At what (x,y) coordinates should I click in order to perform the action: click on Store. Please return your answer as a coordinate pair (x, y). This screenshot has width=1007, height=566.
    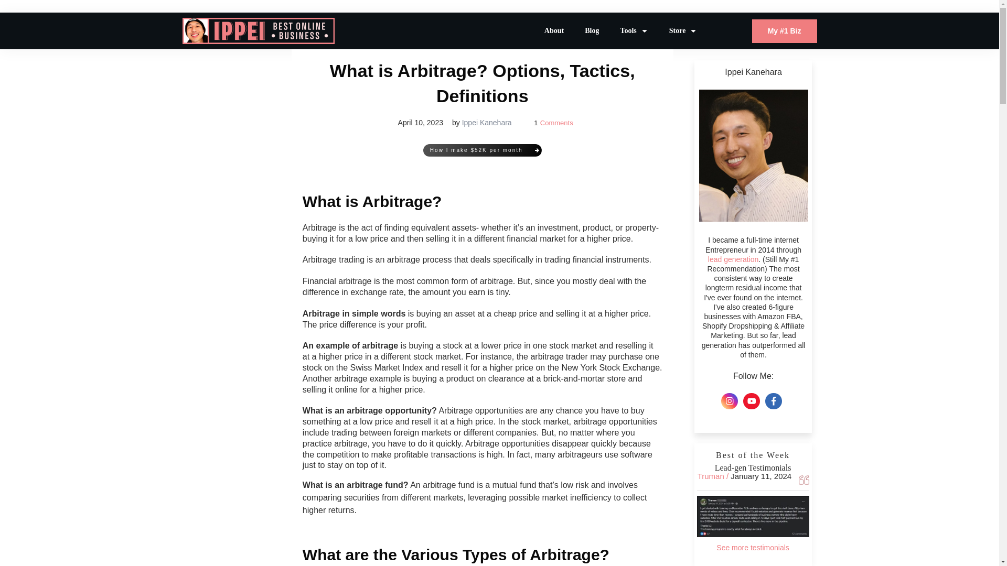
    Looking at the image, I should click on (683, 31).